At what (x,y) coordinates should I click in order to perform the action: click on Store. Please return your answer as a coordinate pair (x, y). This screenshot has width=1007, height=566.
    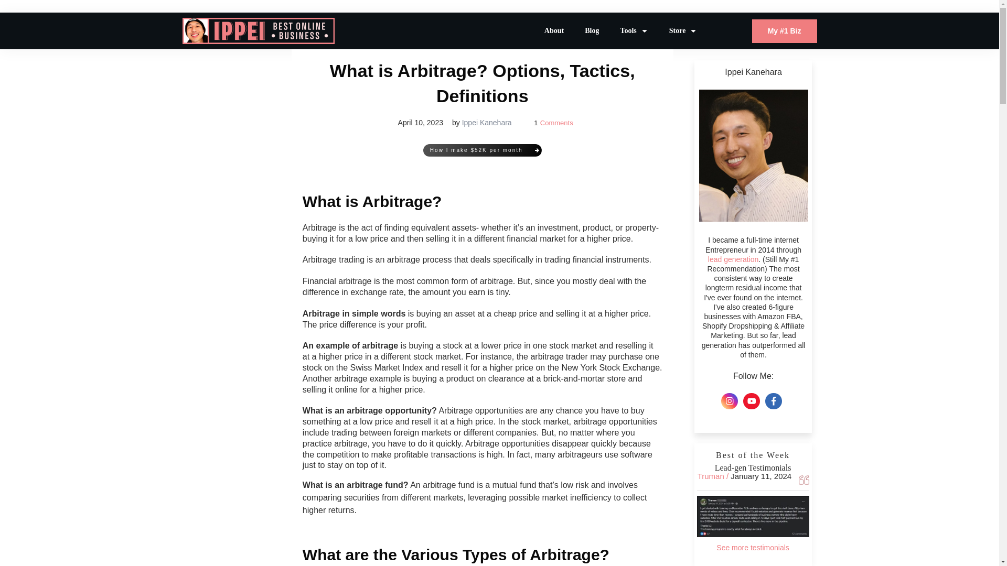
    Looking at the image, I should click on (683, 31).